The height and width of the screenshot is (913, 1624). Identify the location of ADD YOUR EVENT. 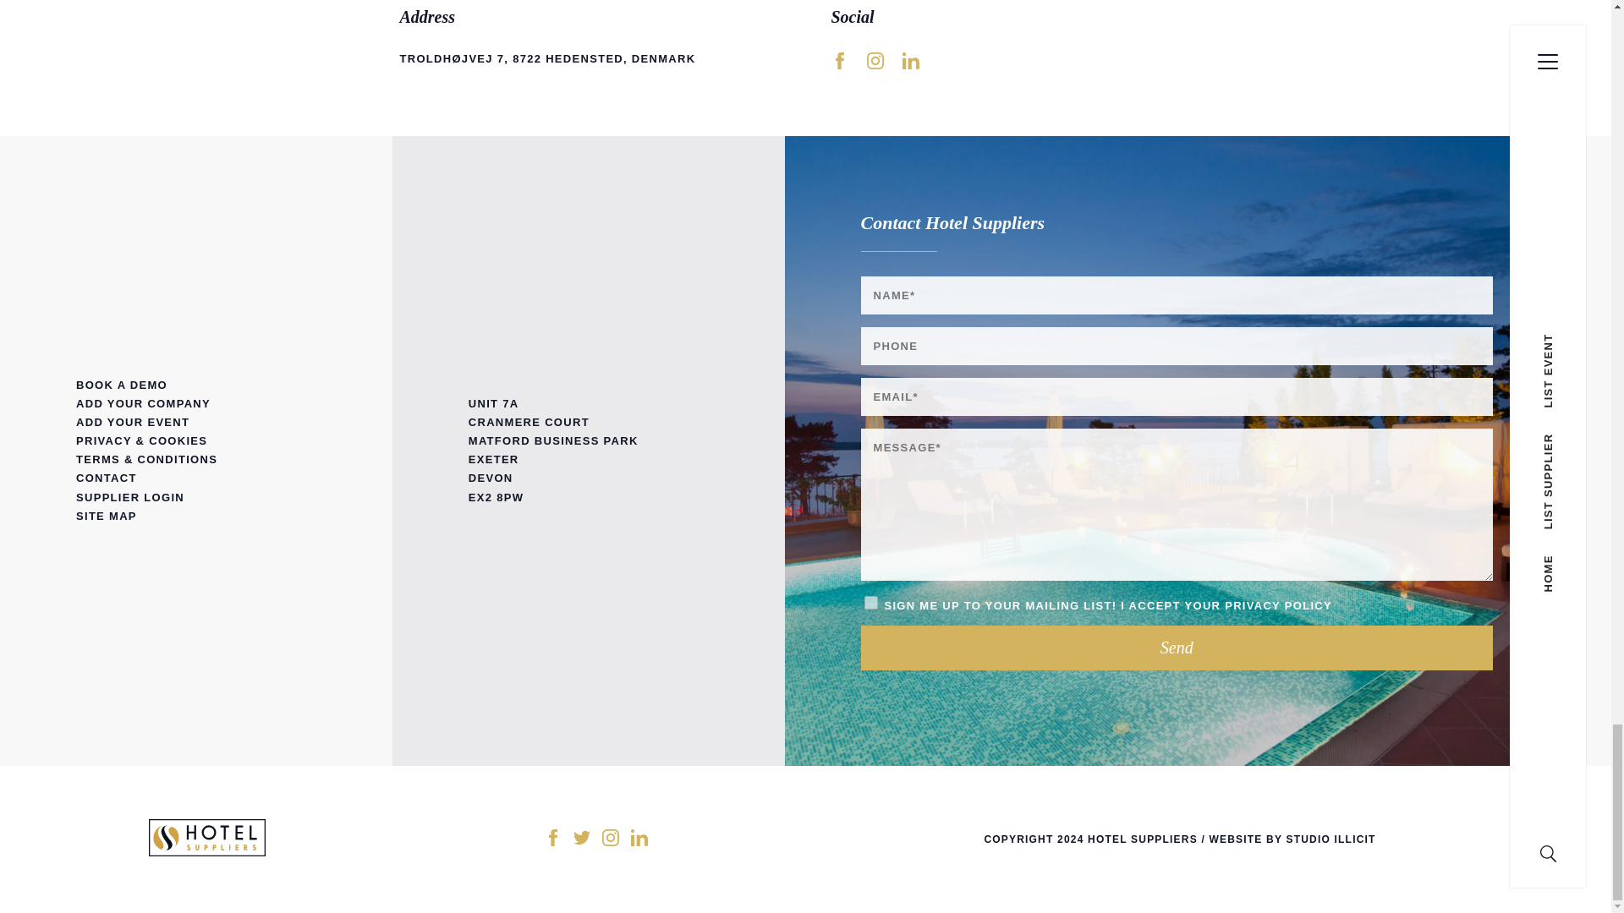
(196, 423).